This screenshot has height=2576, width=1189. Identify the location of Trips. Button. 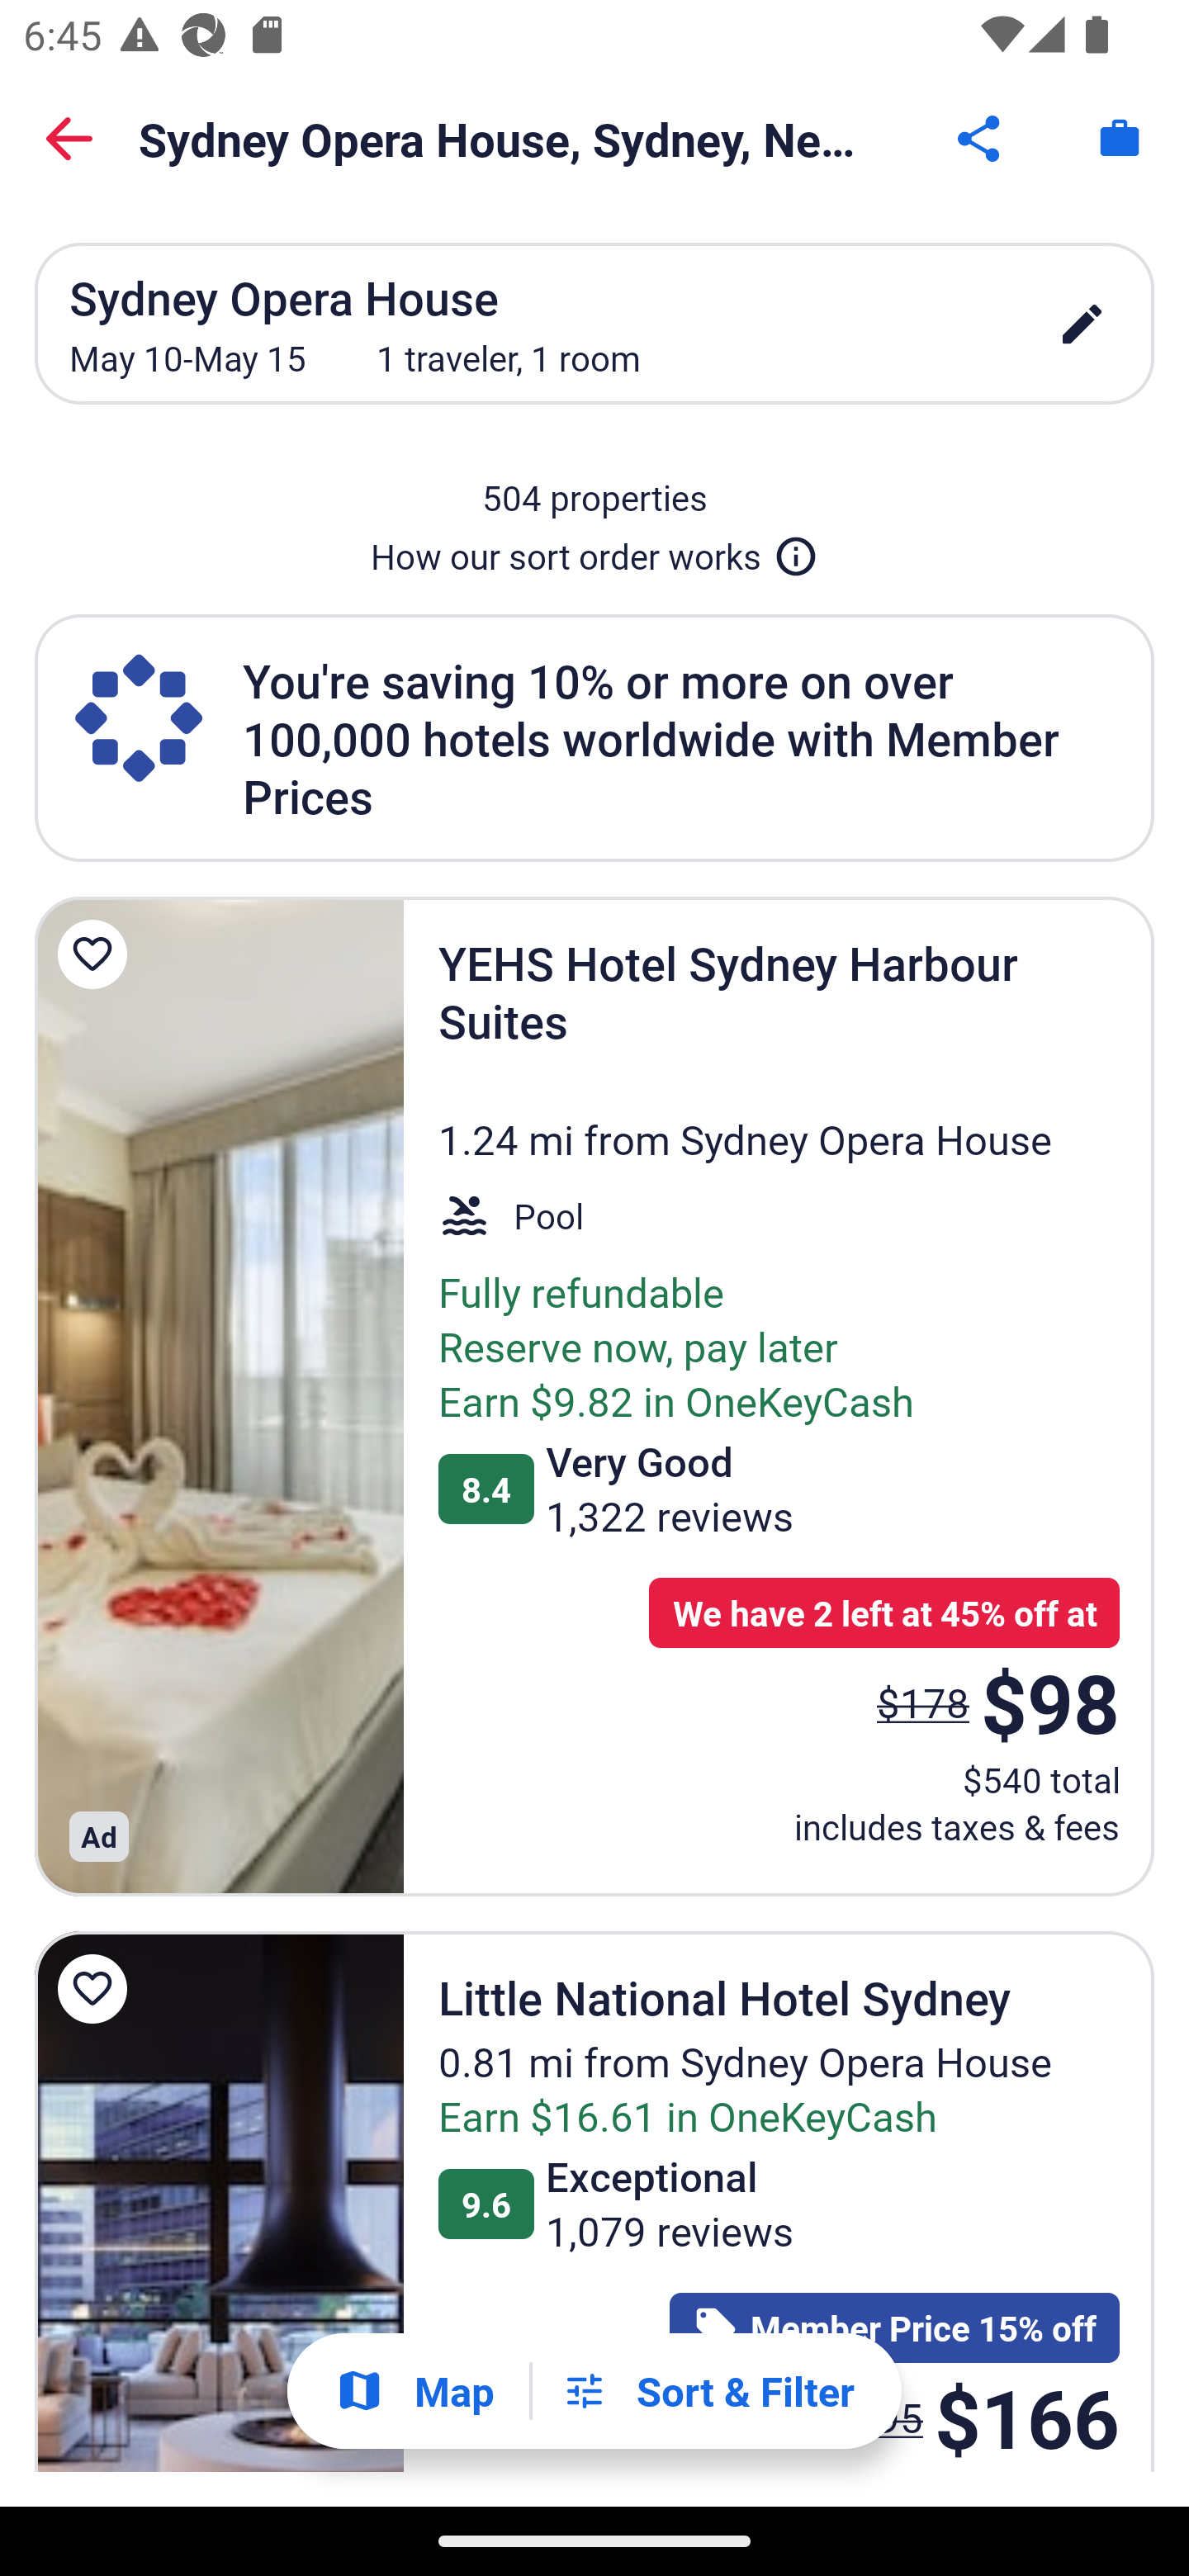
(1120, 139).